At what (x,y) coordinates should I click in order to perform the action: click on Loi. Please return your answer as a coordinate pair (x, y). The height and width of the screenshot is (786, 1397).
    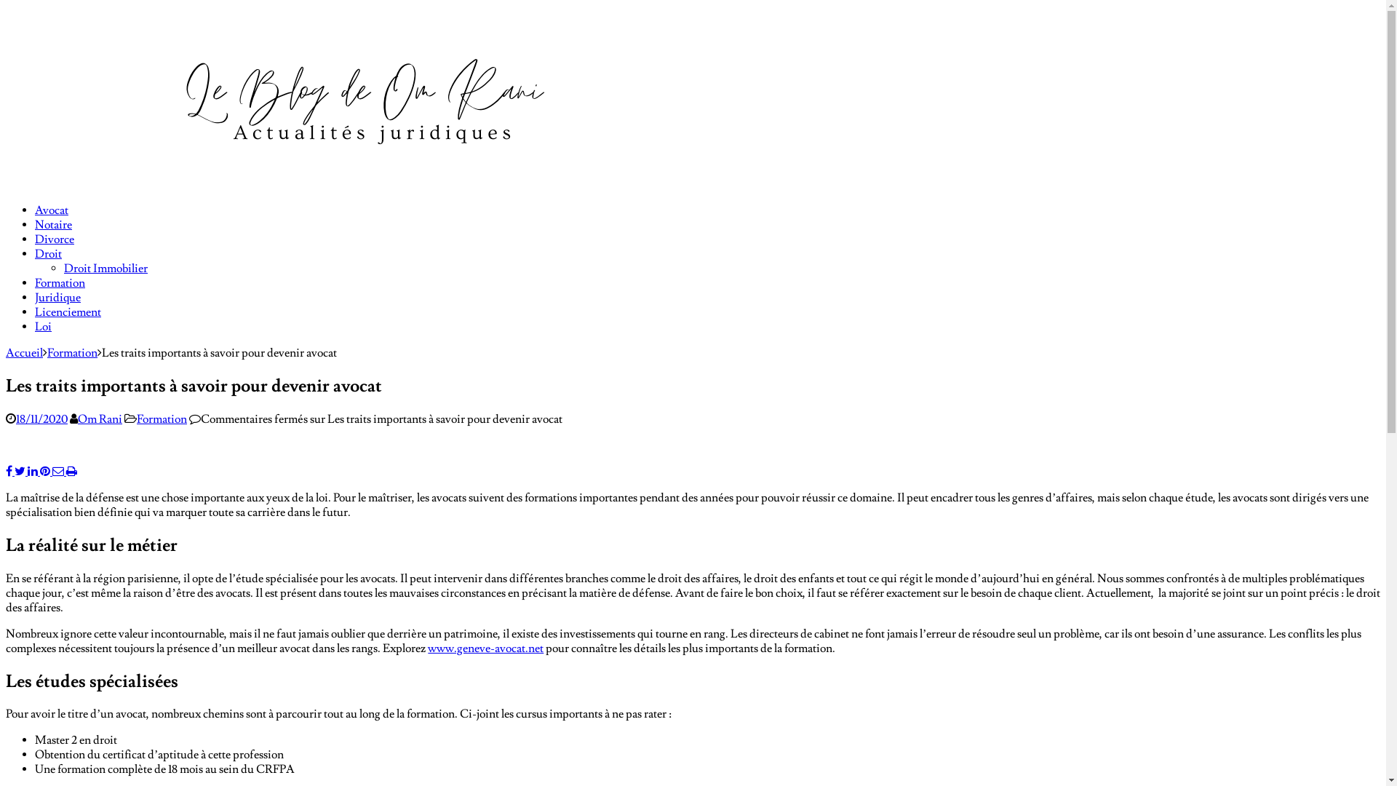
    Looking at the image, I should click on (44, 327).